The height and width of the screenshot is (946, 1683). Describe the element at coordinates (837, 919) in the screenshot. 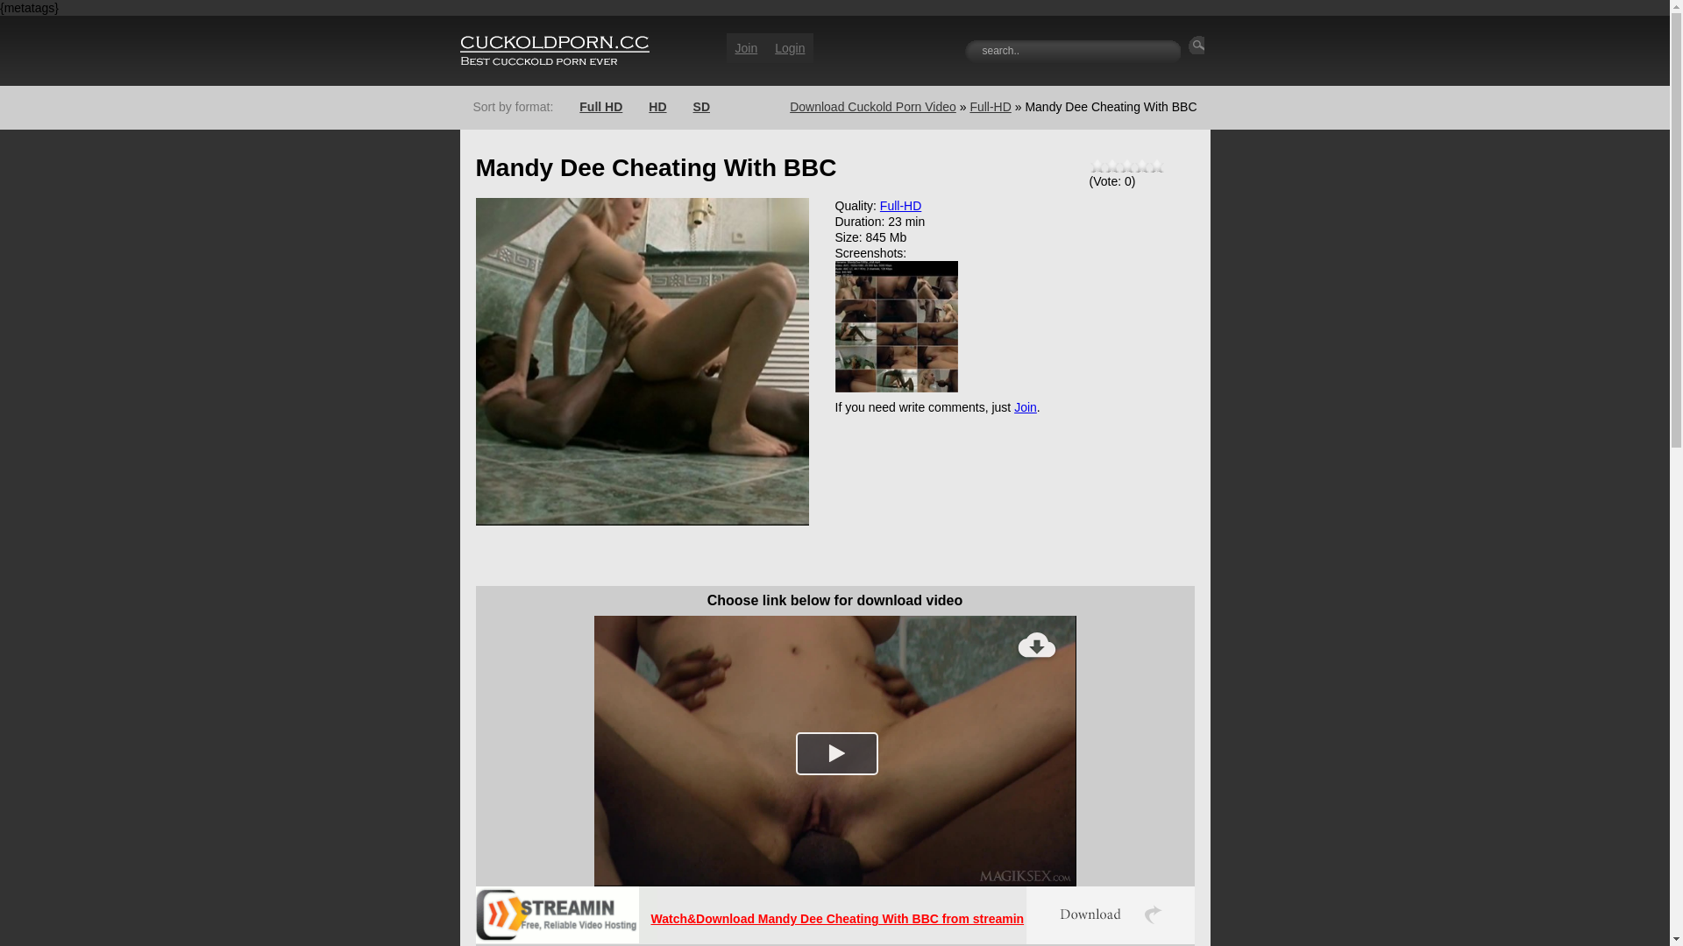

I see `Watch&Download Mandy Dee Cheating With BBC from streamin` at that location.